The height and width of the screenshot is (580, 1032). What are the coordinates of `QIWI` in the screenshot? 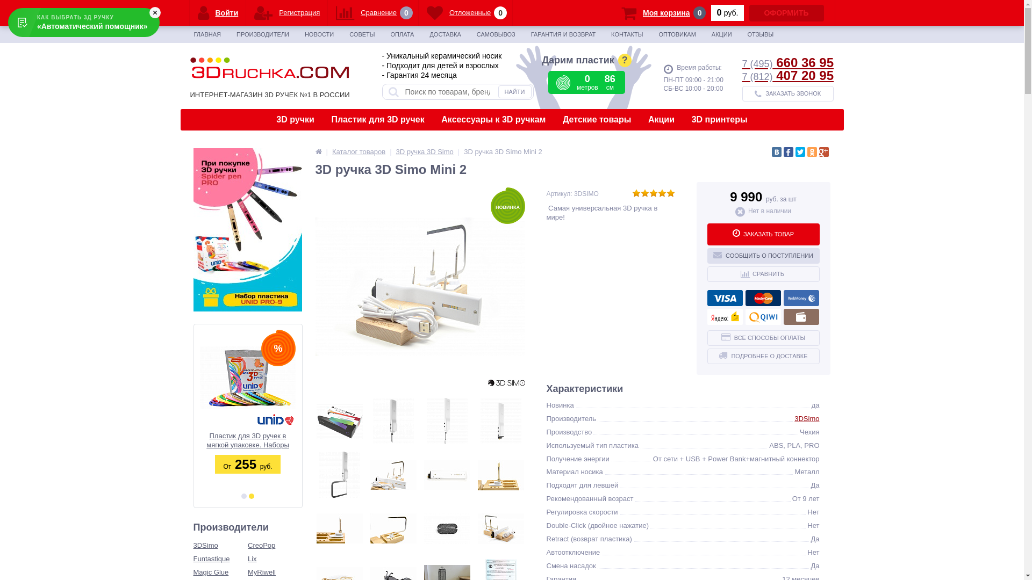 It's located at (763, 317).